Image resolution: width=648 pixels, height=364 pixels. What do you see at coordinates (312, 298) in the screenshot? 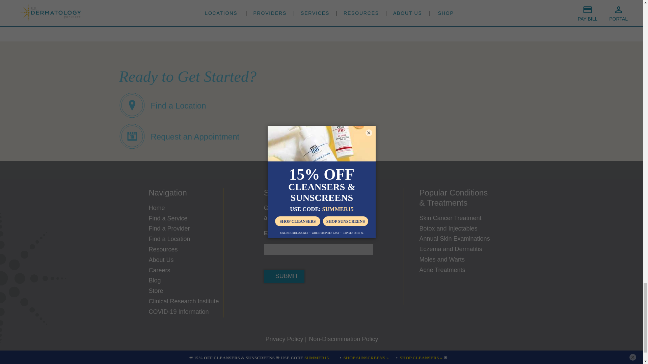
I see `Follow us on Instagram` at bounding box center [312, 298].